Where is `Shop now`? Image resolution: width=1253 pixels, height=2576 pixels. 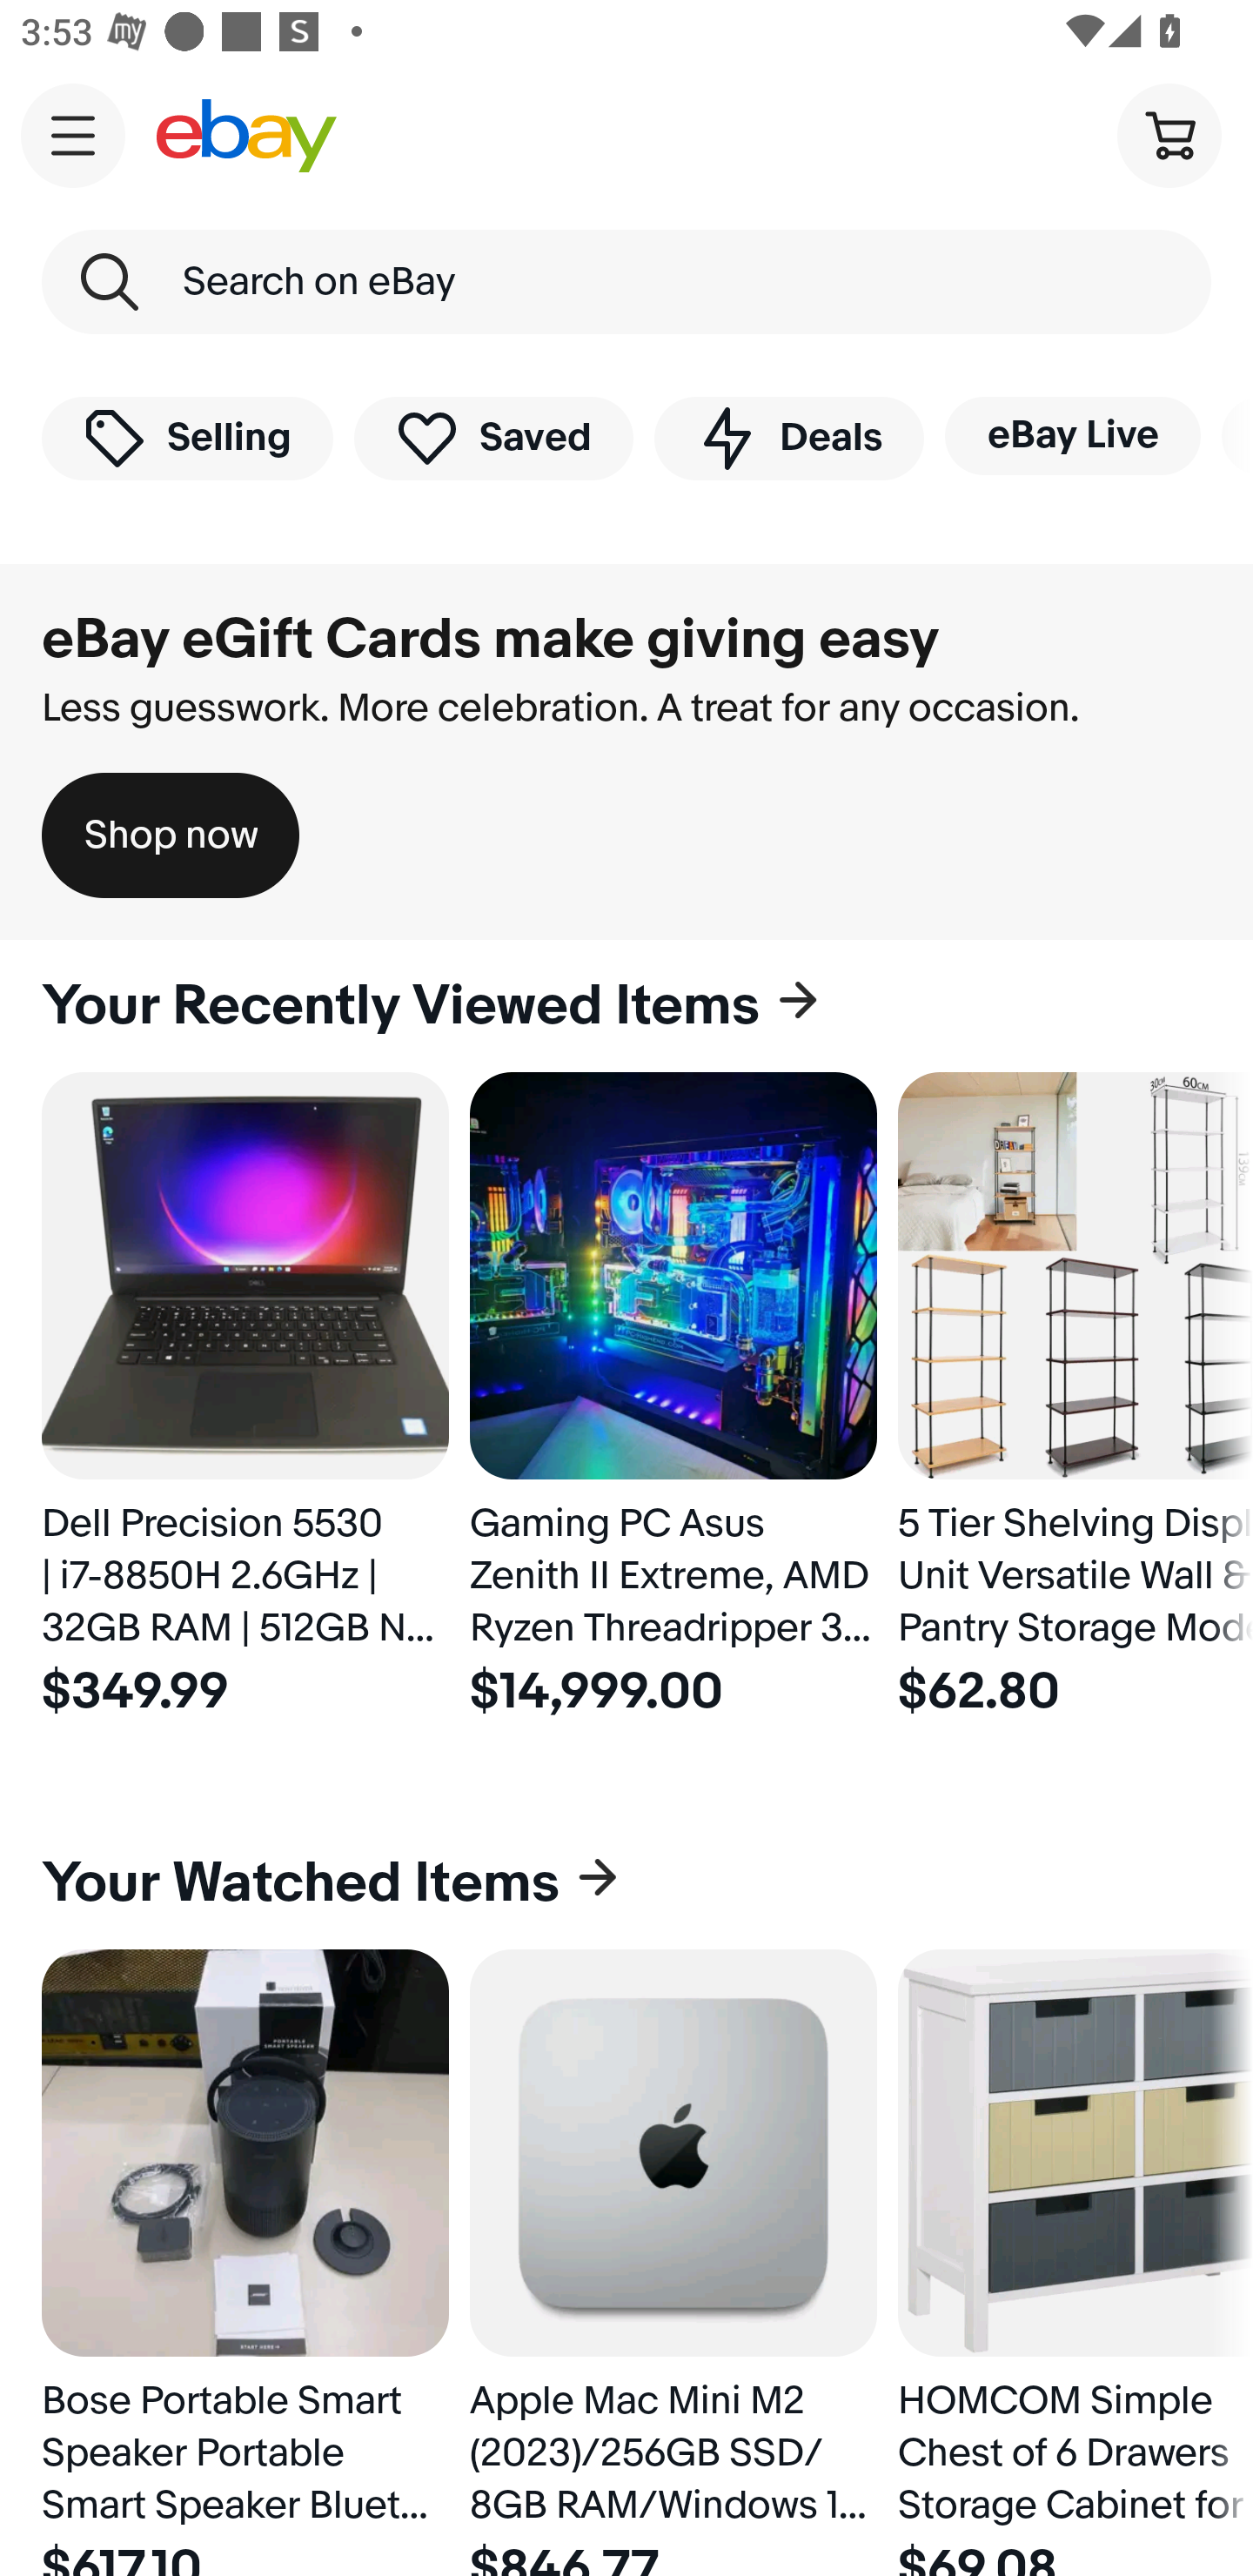
Shop now is located at coordinates (171, 835).